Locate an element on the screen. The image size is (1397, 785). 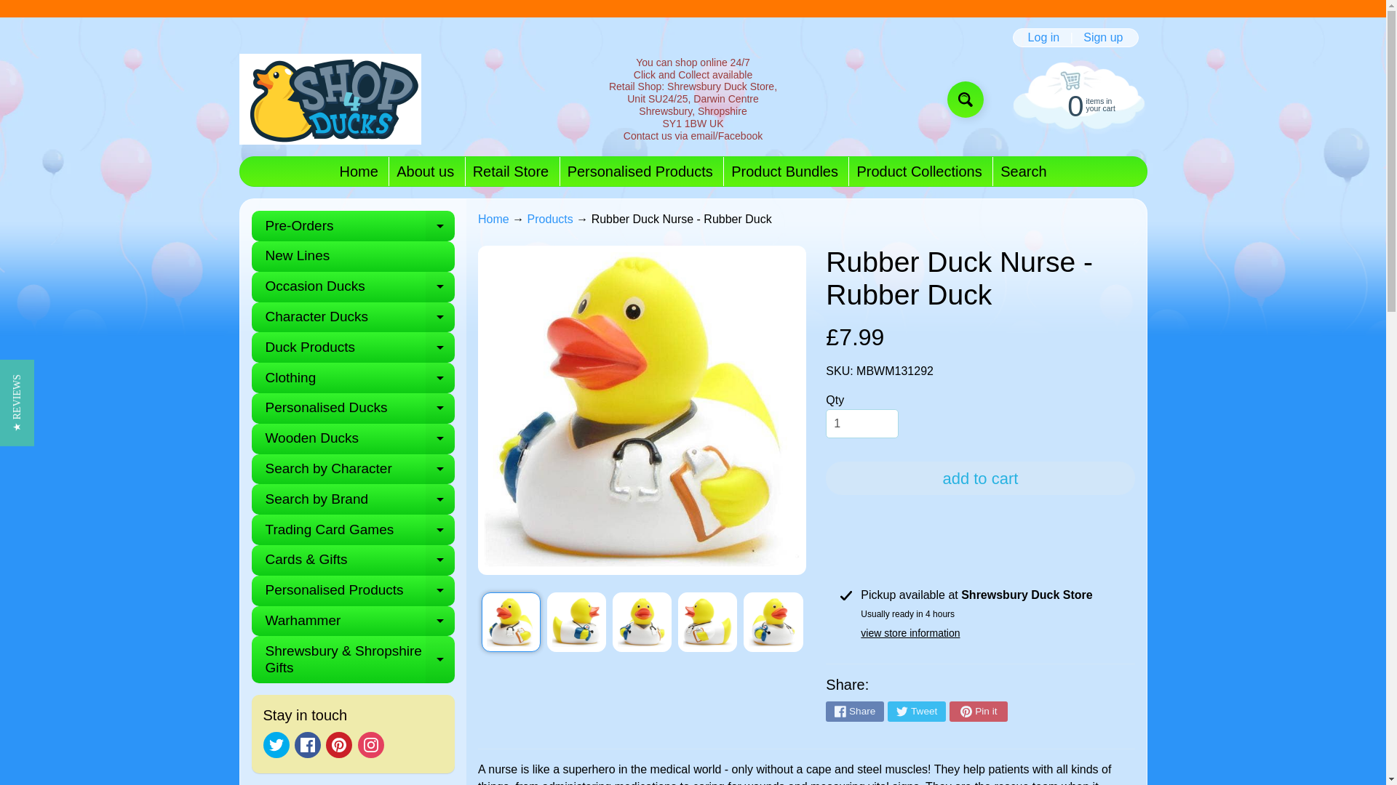
Rubber Duck Nurse - Rubber Duck is located at coordinates (773, 622).